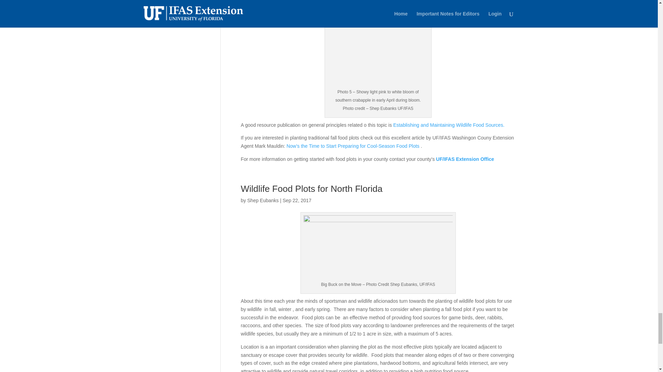 This screenshot has height=372, width=663. I want to click on Posts by Shep Eubanks, so click(263, 200).